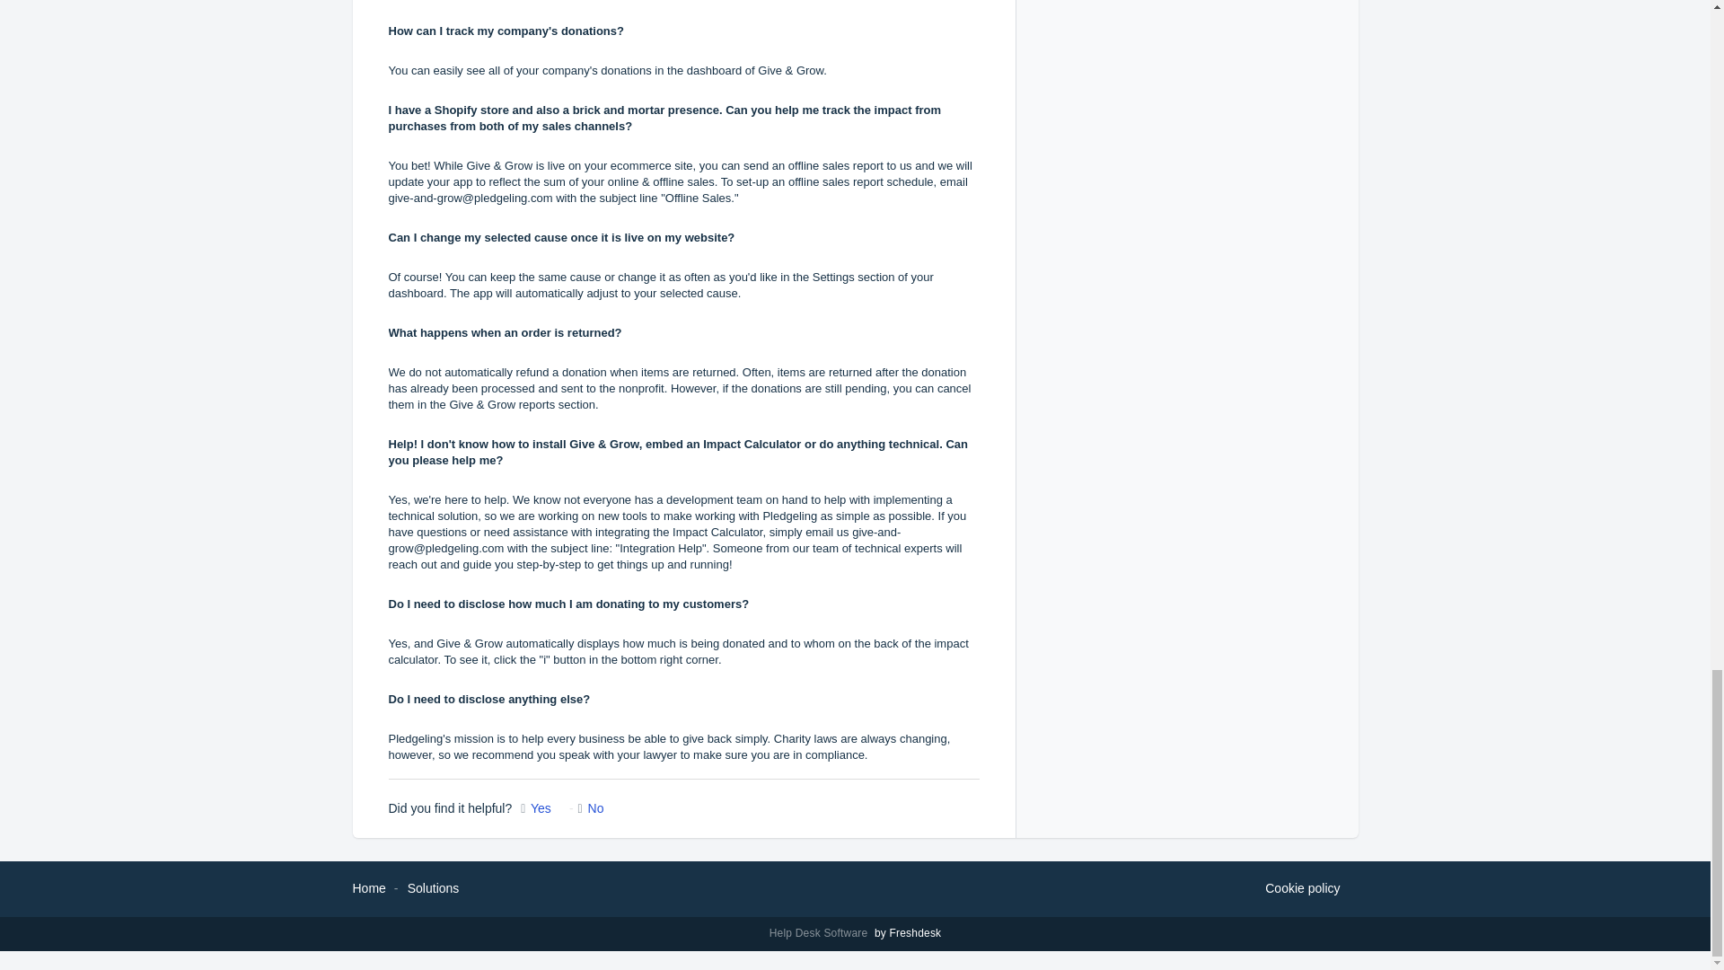 The image size is (1724, 970). What do you see at coordinates (433, 887) in the screenshot?
I see `Solutions` at bounding box center [433, 887].